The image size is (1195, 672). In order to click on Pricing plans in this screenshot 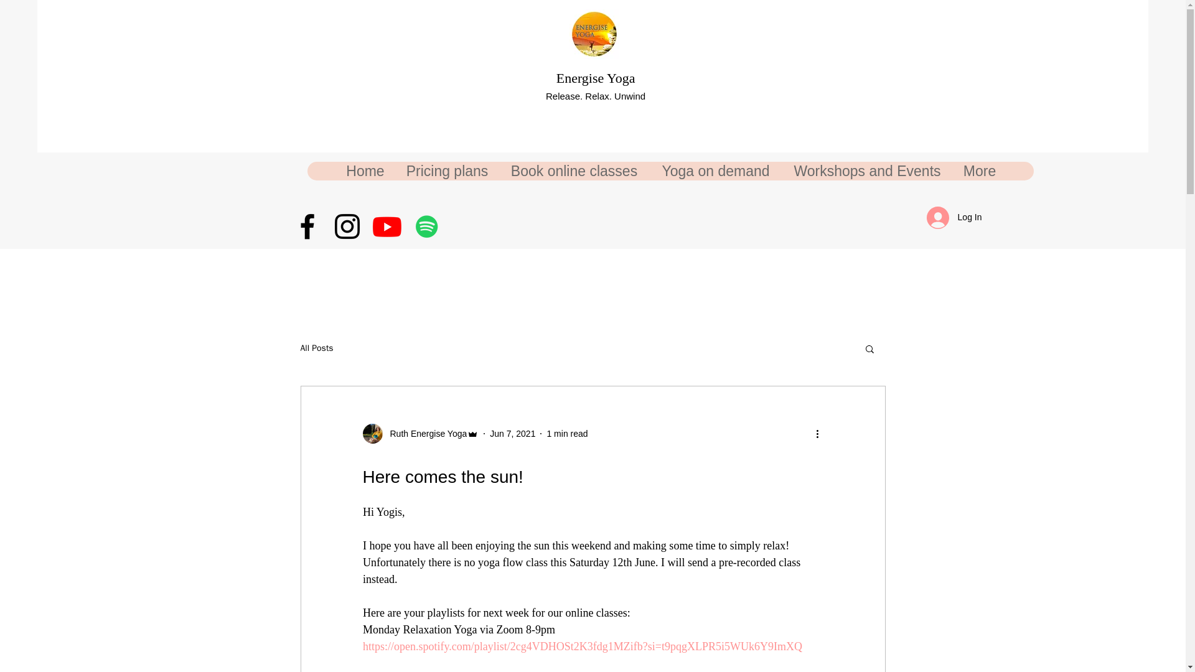, I will do `click(447, 171)`.